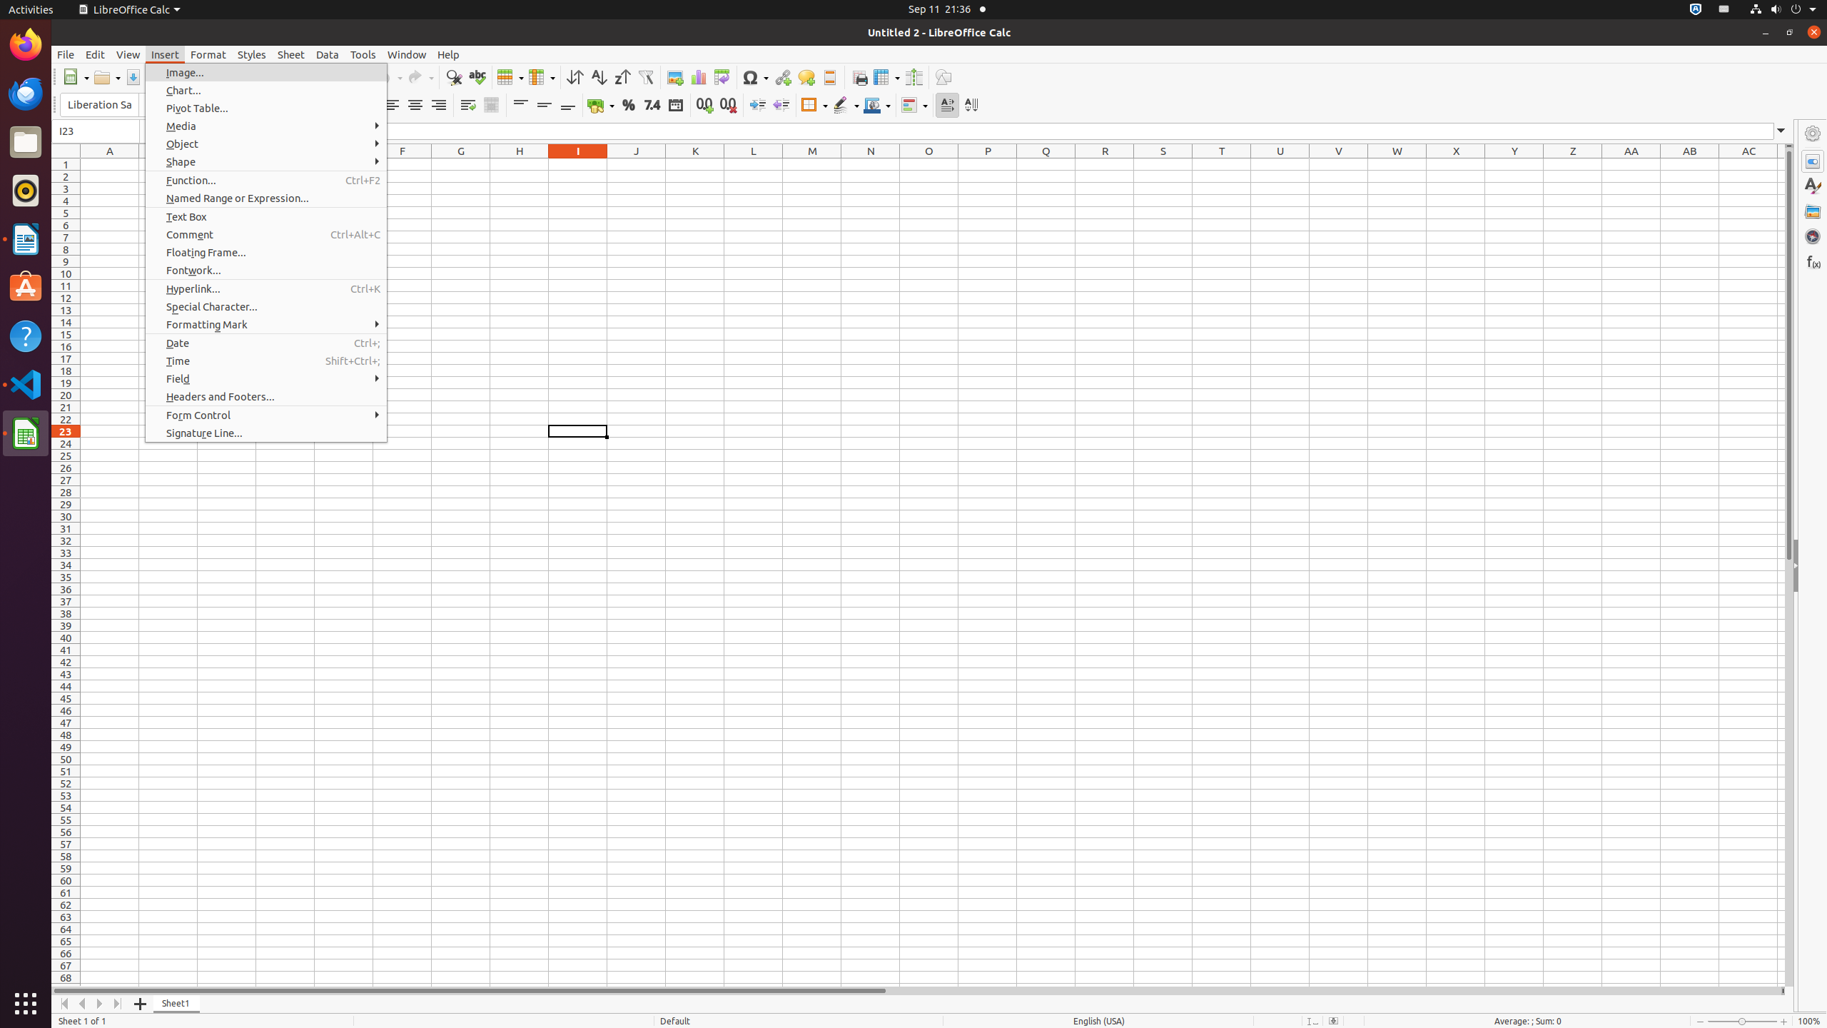  Describe the element at coordinates (622, 77) in the screenshot. I see `Sort Descending` at that location.